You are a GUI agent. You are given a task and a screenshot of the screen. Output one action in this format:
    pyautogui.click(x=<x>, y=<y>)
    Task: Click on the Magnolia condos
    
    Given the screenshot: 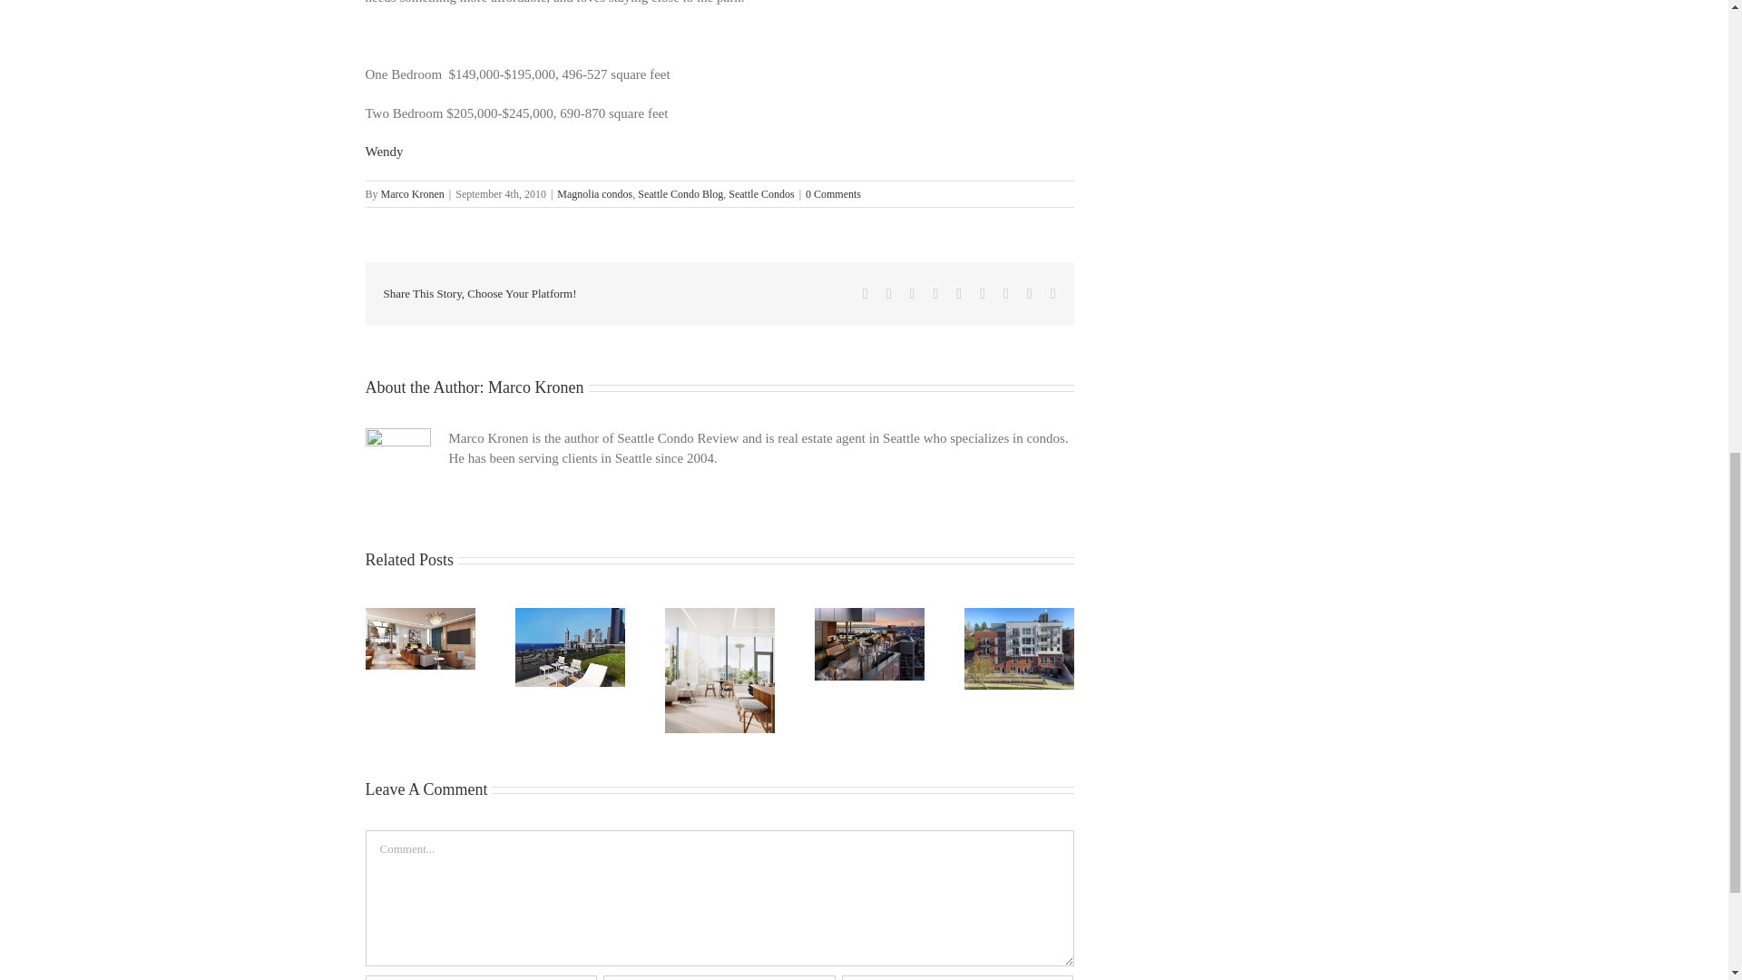 What is the action you would take?
    pyautogui.click(x=594, y=194)
    